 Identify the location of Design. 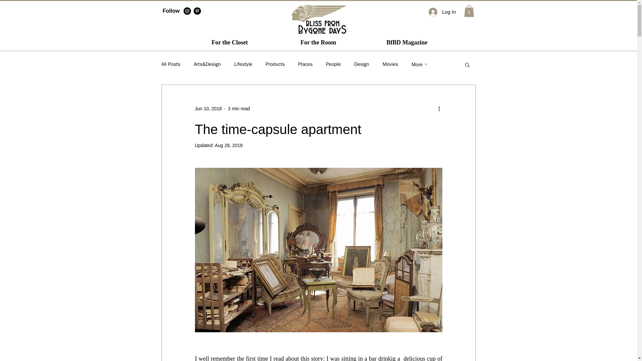
(362, 64).